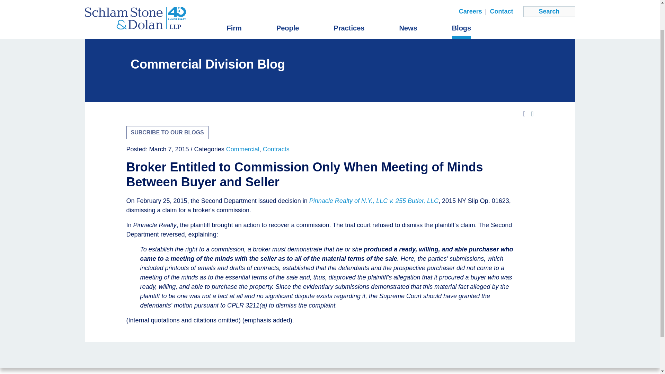 The image size is (665, 374). Describe the element at coordinates (349, 1) in the screenshot. I see `Practices` at that location.